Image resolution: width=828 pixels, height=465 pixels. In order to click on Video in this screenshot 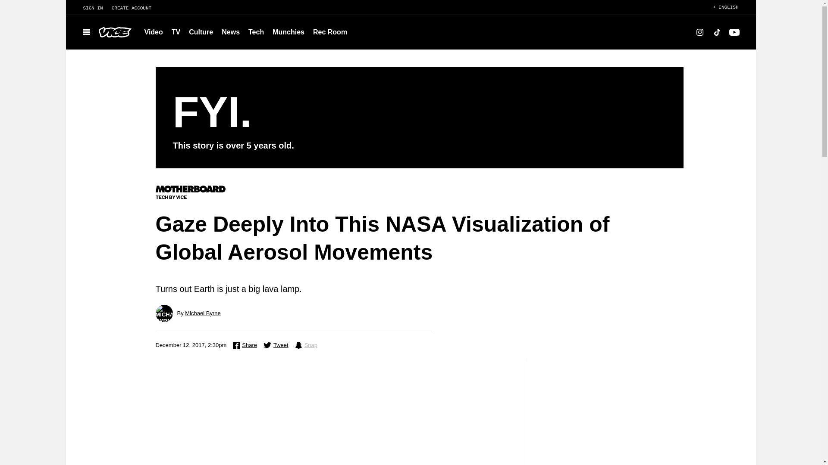, I will do `click(154, 32)`.